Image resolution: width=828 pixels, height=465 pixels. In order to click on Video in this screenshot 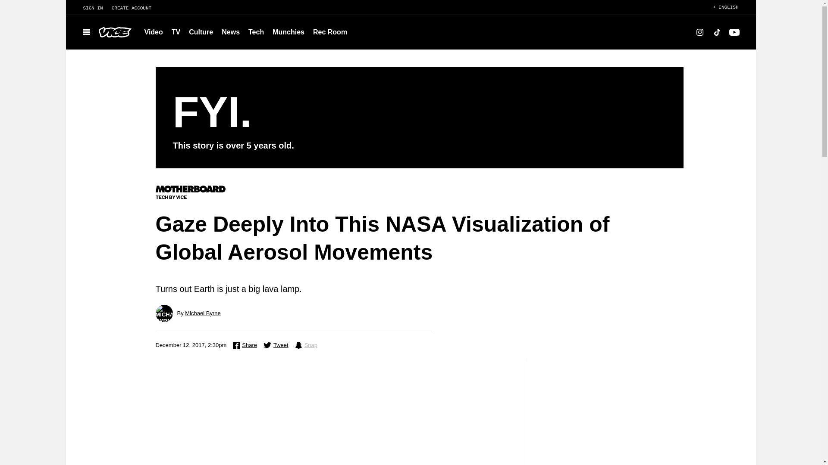, I will do `click(154, 32)`.